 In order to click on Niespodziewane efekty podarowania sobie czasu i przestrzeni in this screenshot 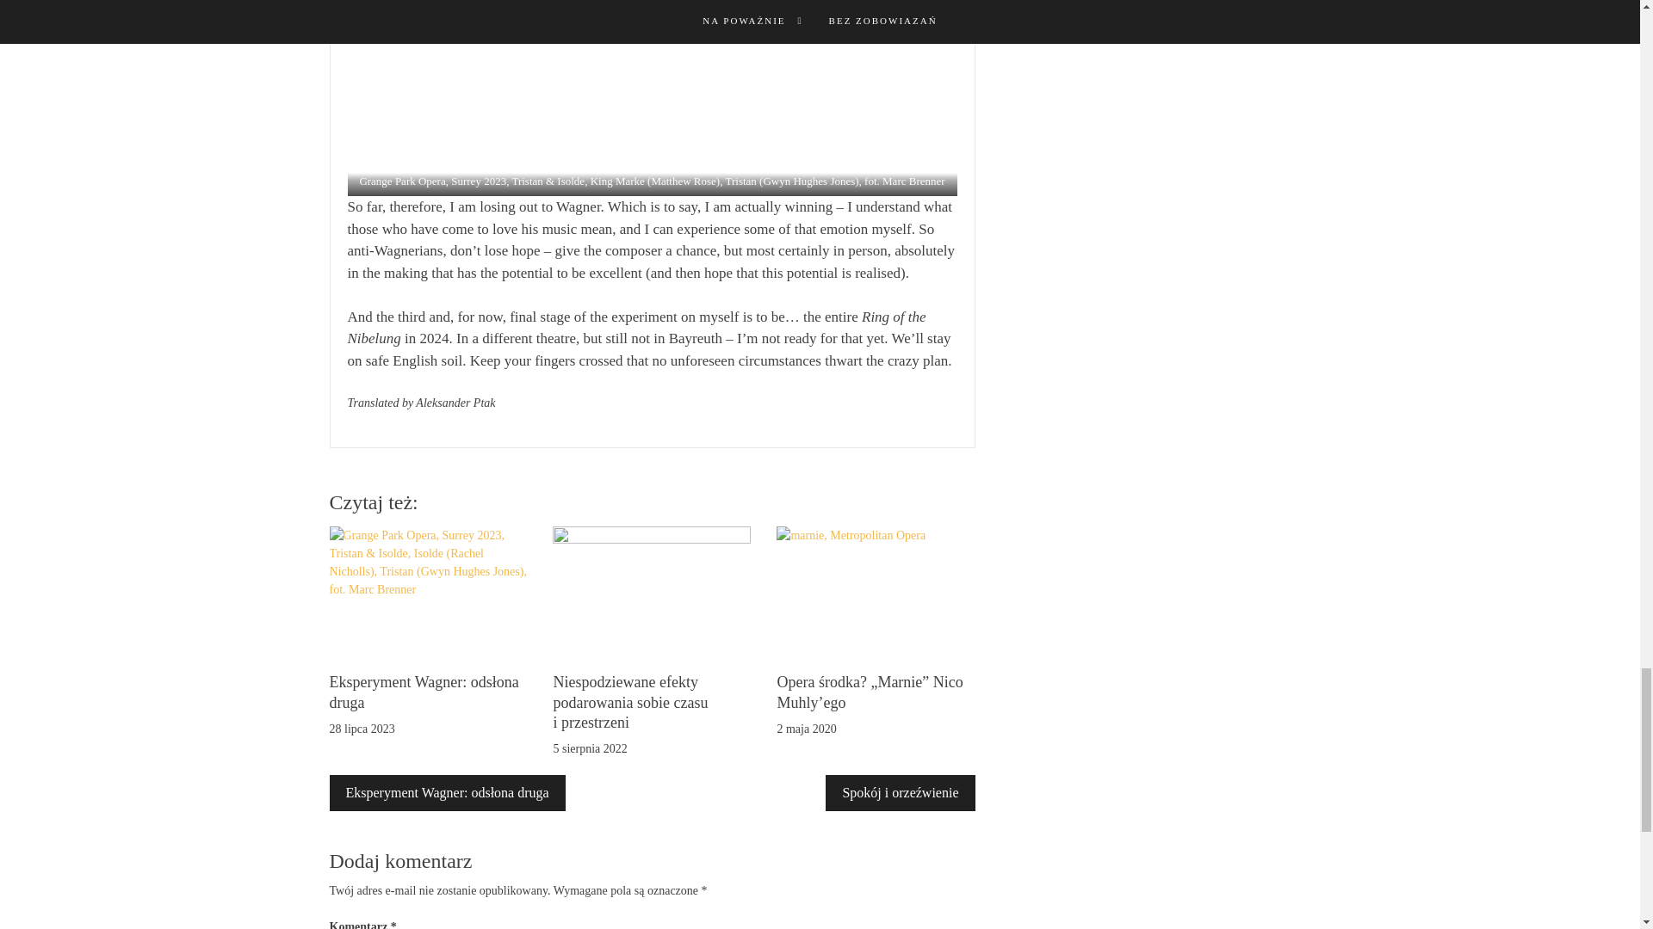, I will do `click(629, 702)`.